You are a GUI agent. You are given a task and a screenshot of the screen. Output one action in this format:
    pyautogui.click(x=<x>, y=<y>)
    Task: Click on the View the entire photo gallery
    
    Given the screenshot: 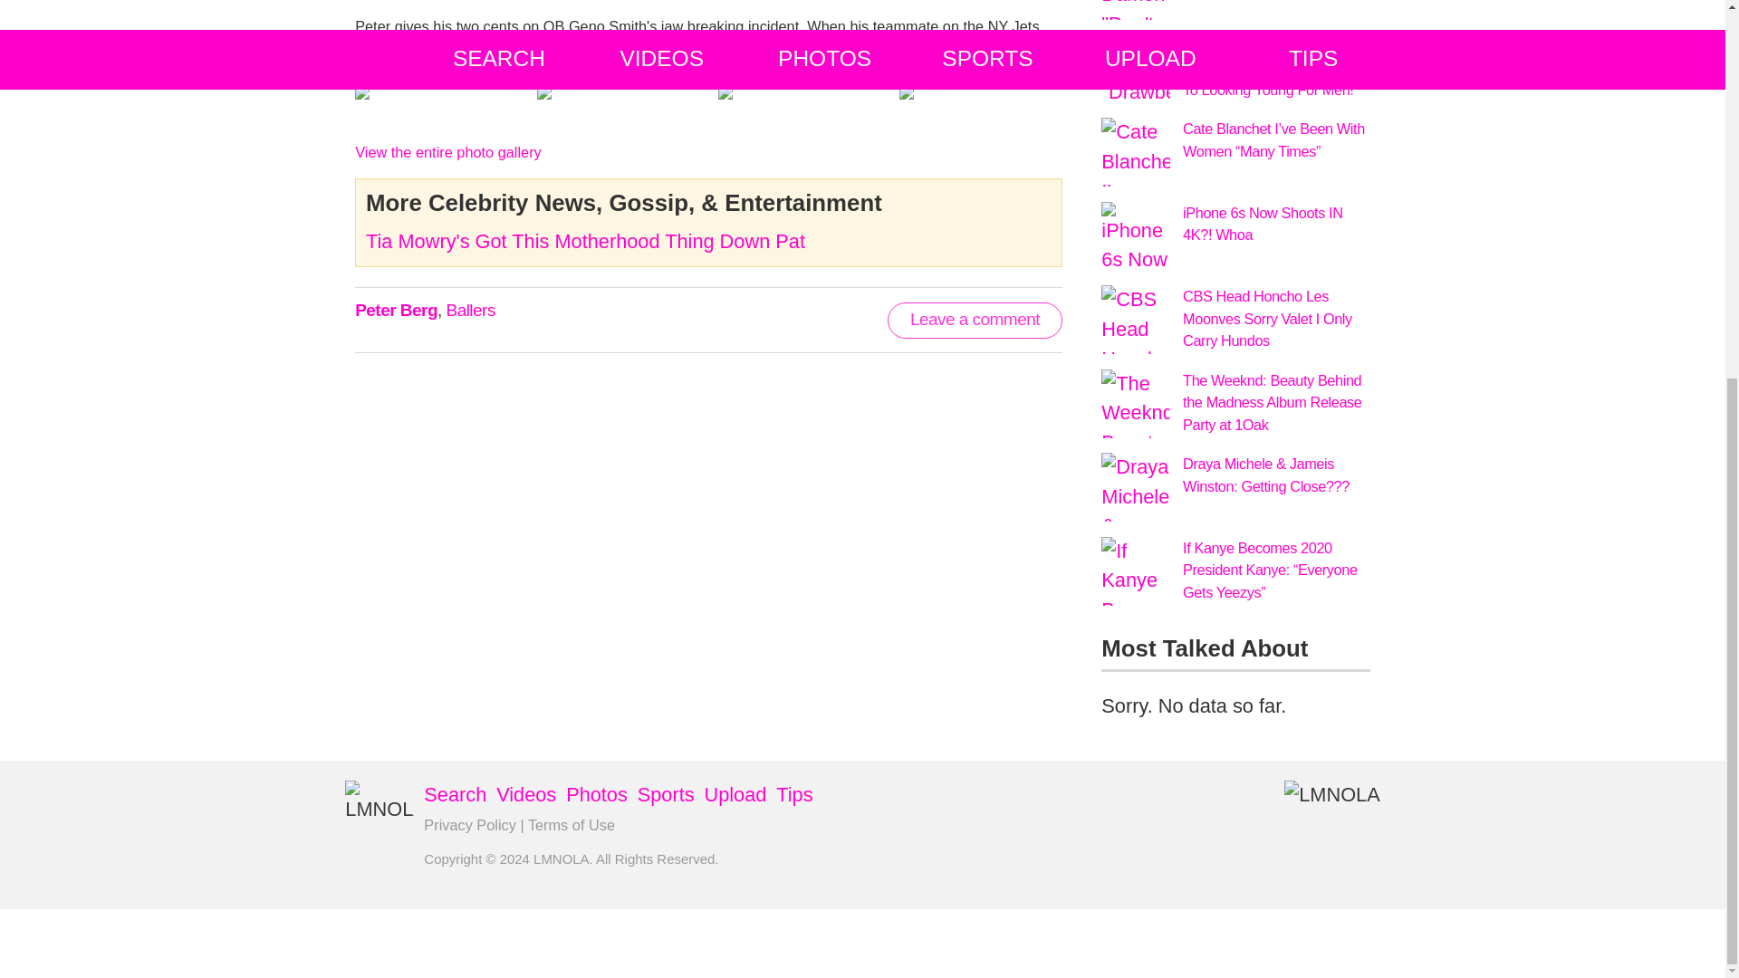 What is the action you would take?
    pyautogui.click(x=447, y=152)
    